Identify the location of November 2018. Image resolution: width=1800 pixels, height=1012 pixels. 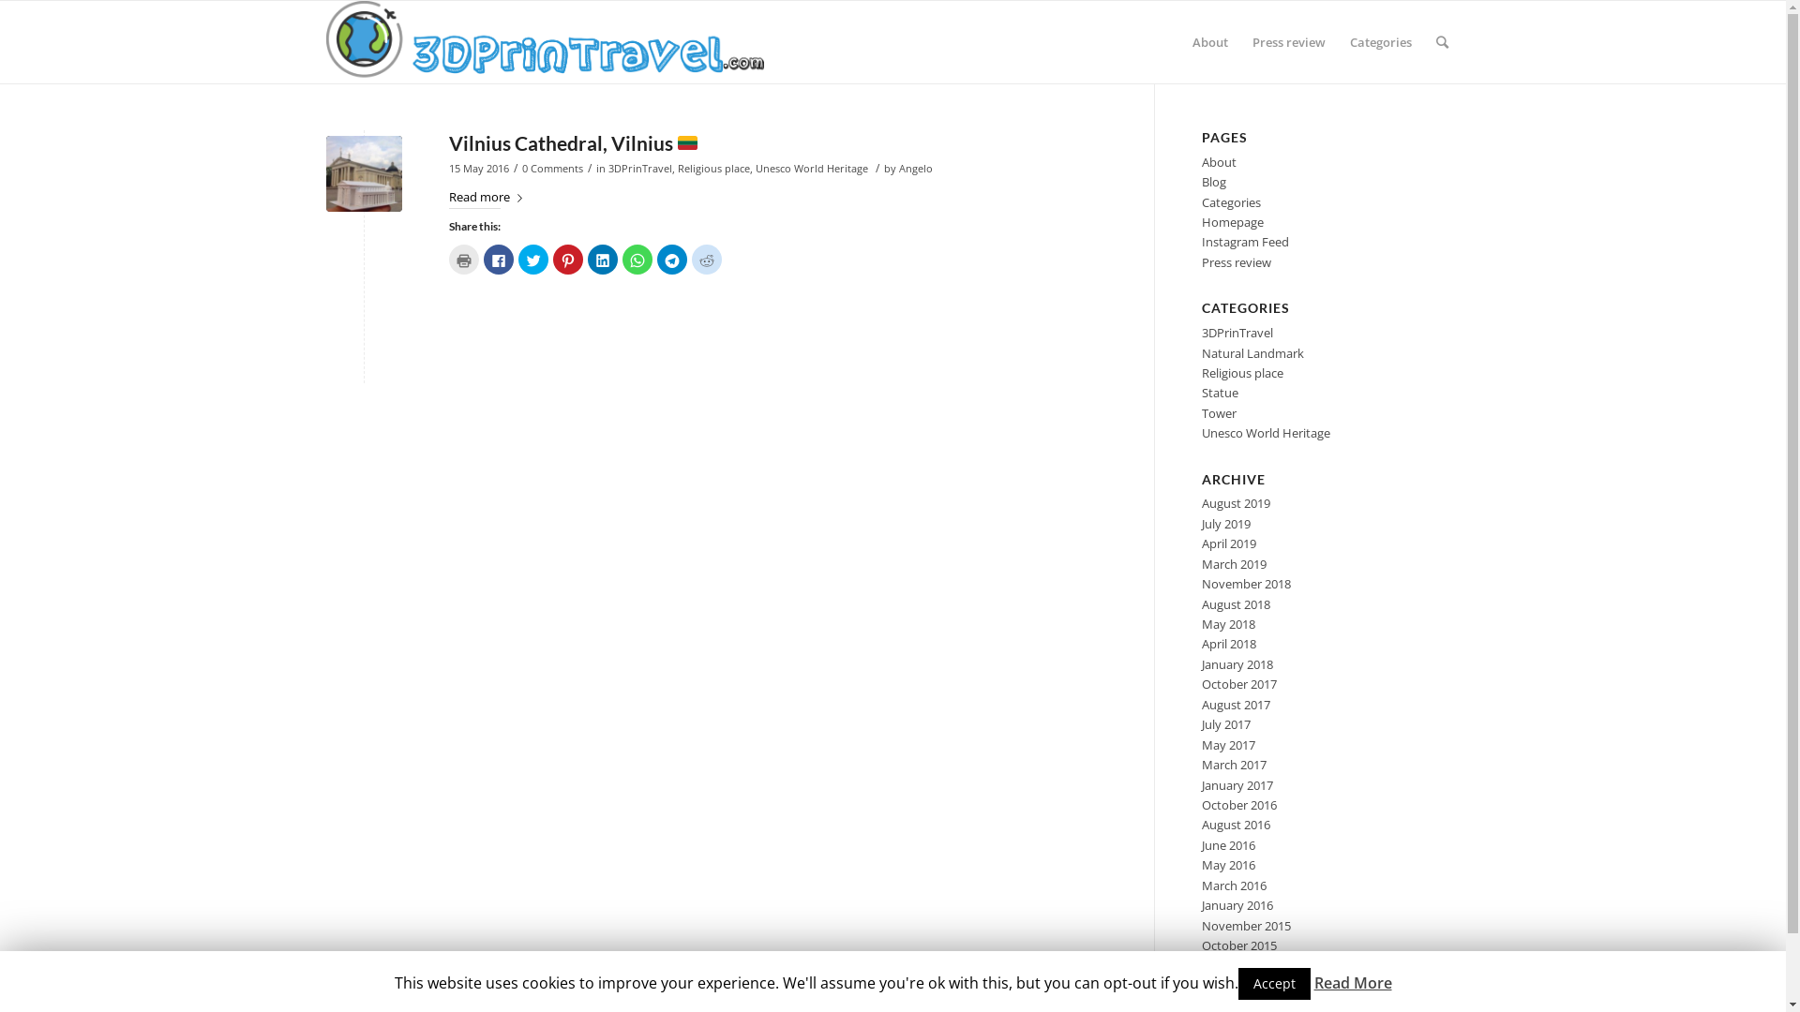
(1247, 584).